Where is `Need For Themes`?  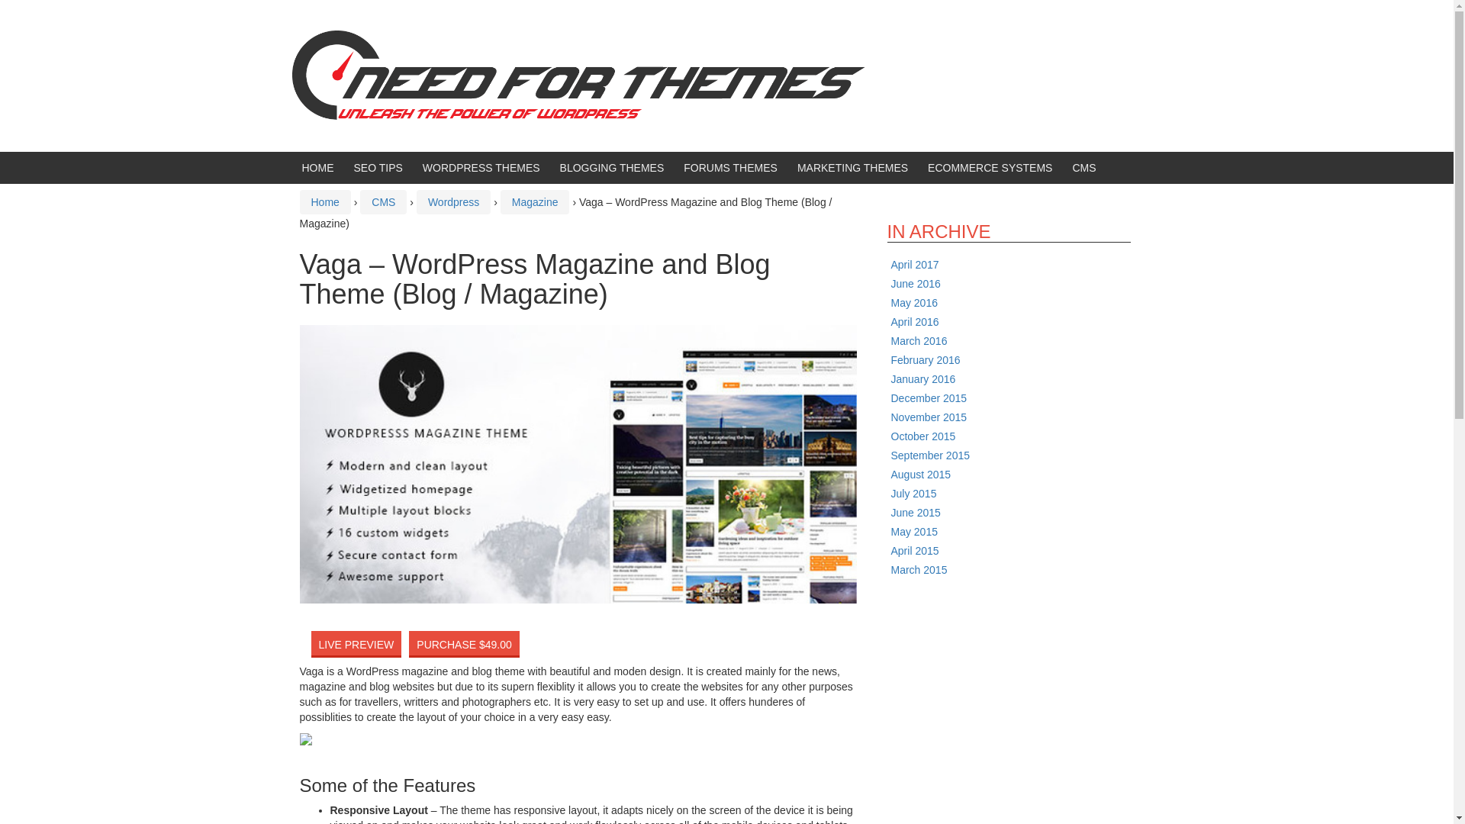 Need For Themes is located at coordinates (578, 82).